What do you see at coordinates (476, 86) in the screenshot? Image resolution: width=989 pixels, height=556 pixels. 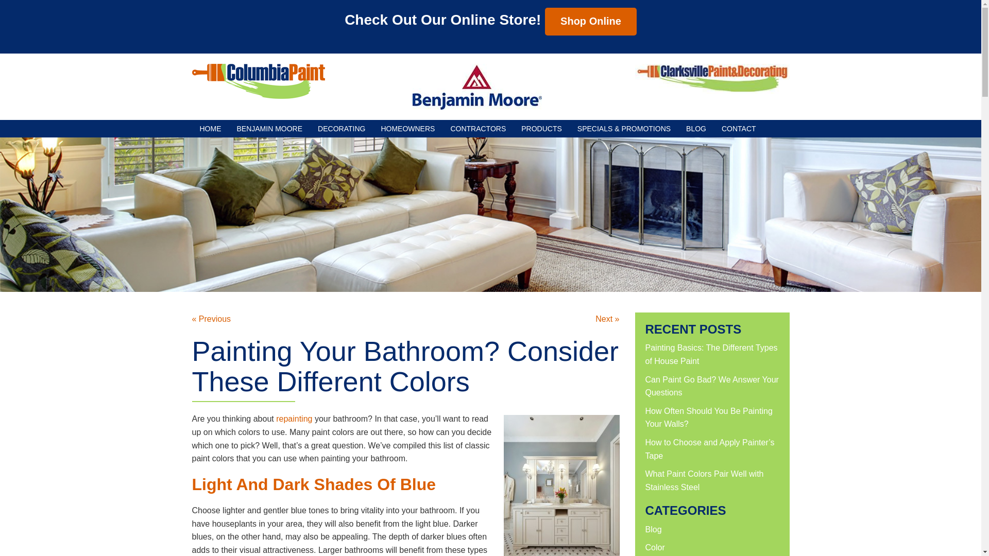 I see `Benjamin Moore Paint` at bounding box center [476, 86].